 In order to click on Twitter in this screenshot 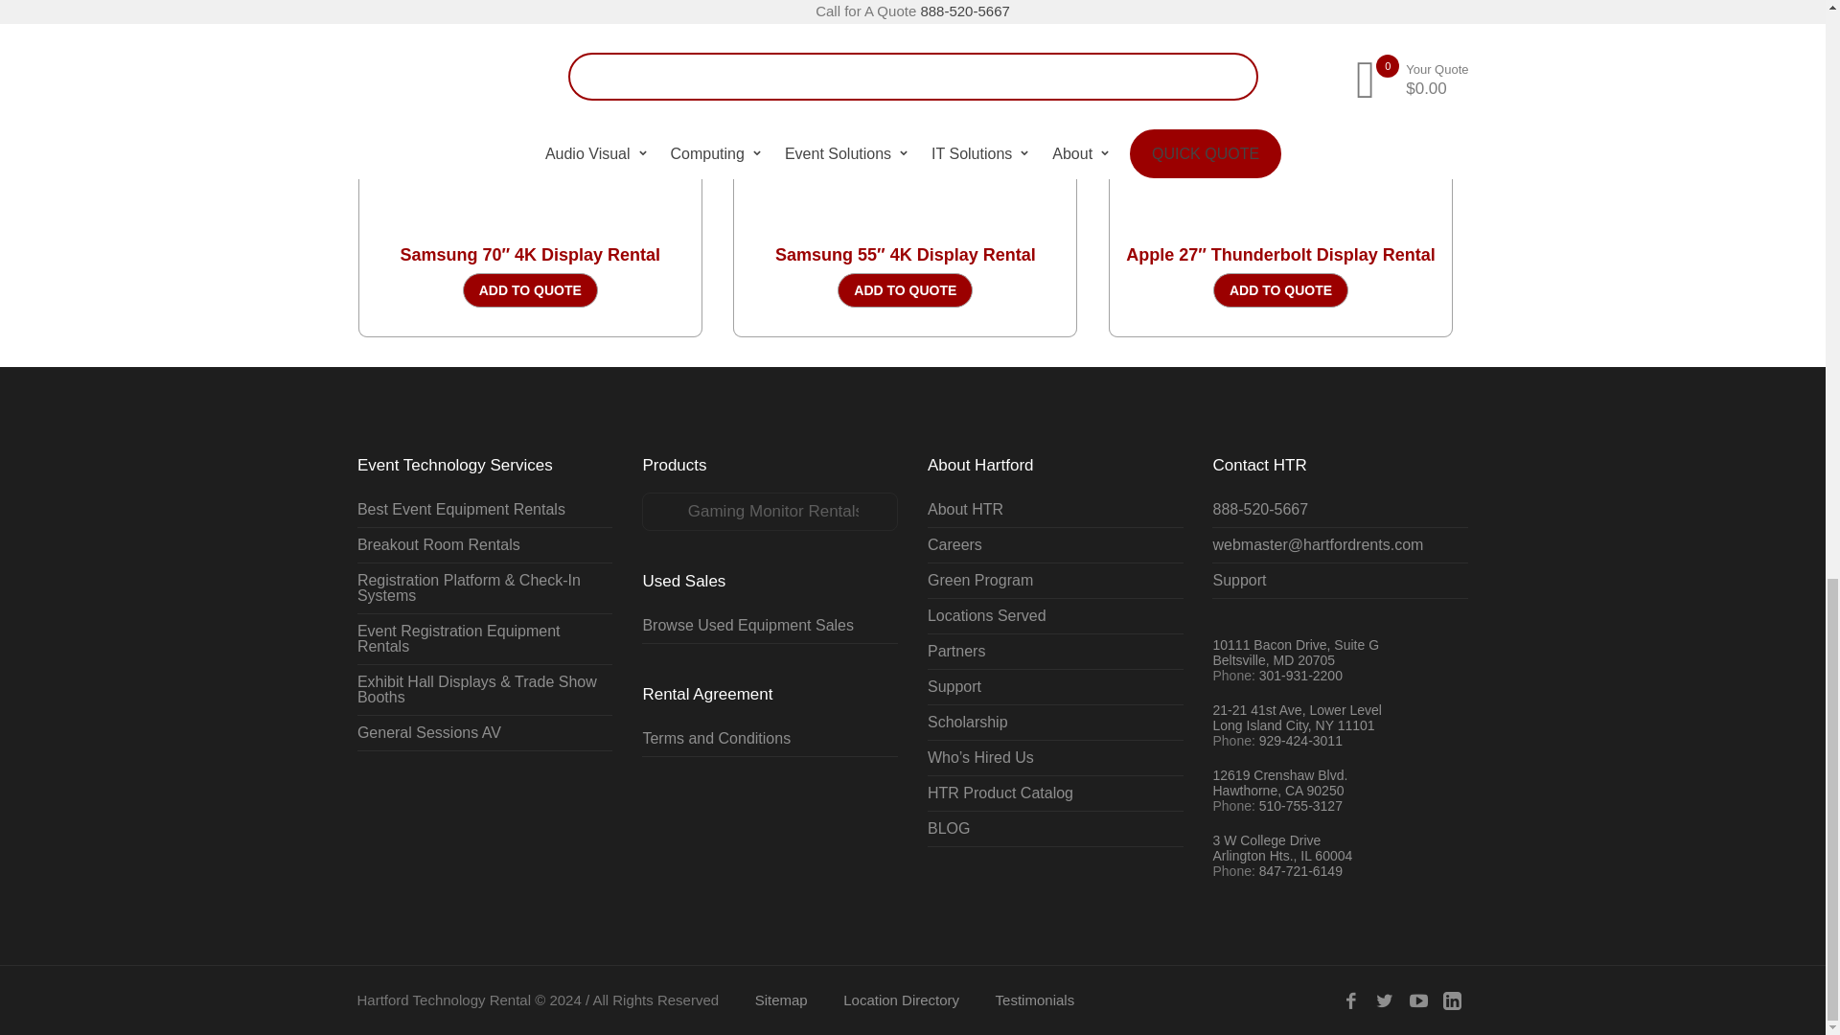, I will do `click(1384, 1000)`.